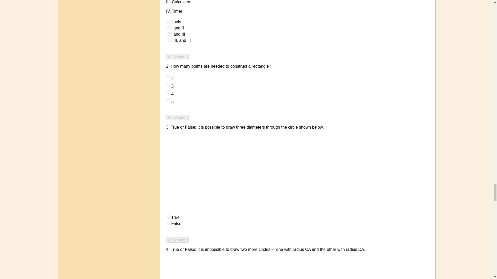  I want to click on 7423, so click(169, 76).